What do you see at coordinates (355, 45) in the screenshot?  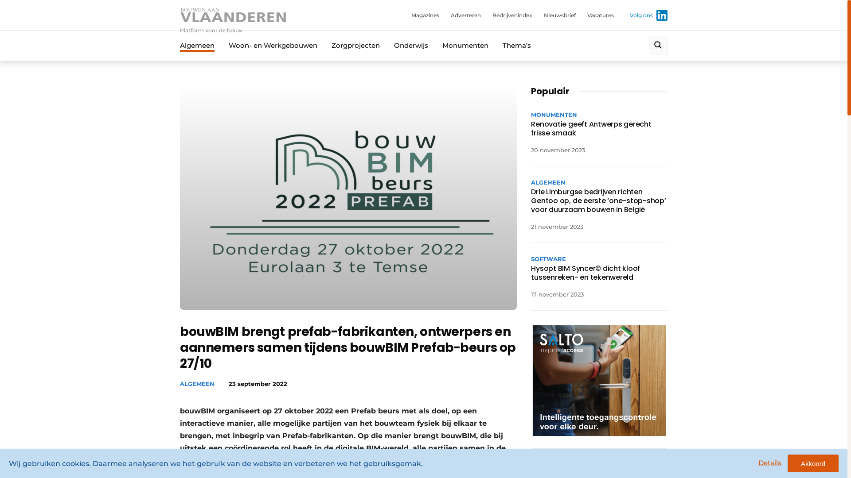 I see `Zorgprojecten` at bounding box center [355, 45].